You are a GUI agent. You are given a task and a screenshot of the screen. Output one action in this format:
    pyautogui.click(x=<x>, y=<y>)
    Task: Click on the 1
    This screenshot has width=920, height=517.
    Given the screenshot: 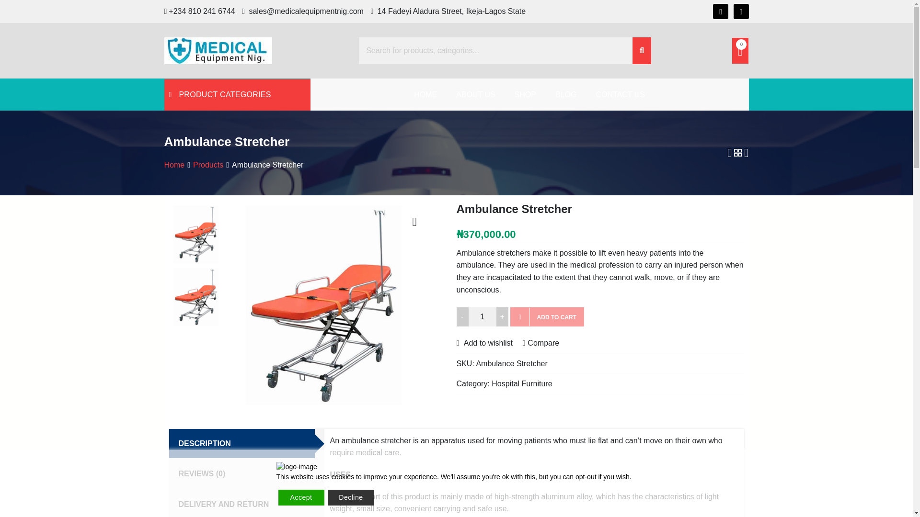 What is the action you would take?
    pyautogui.click(x=482, y=316)
    